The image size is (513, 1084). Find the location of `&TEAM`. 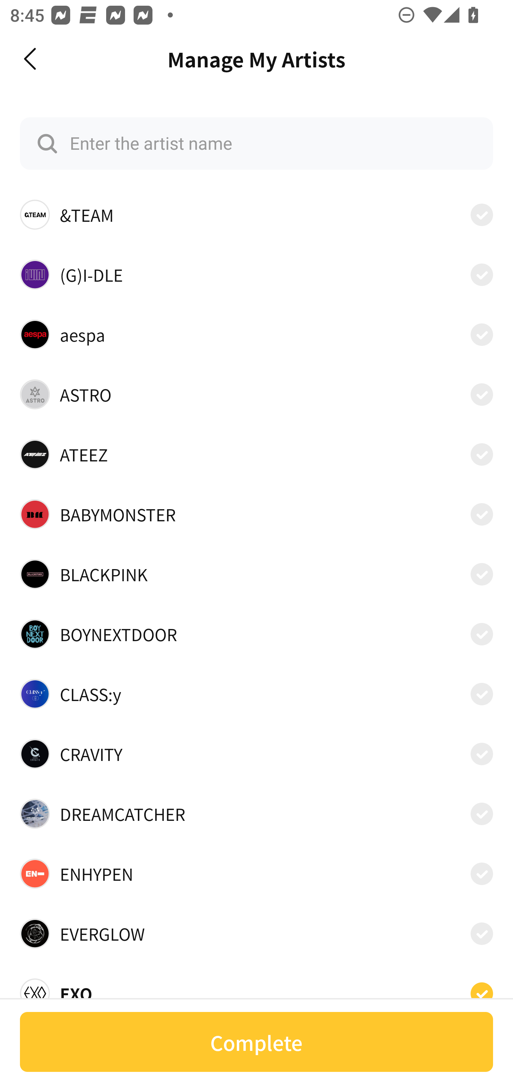

&TEAM is located at coordinates (256, 215).